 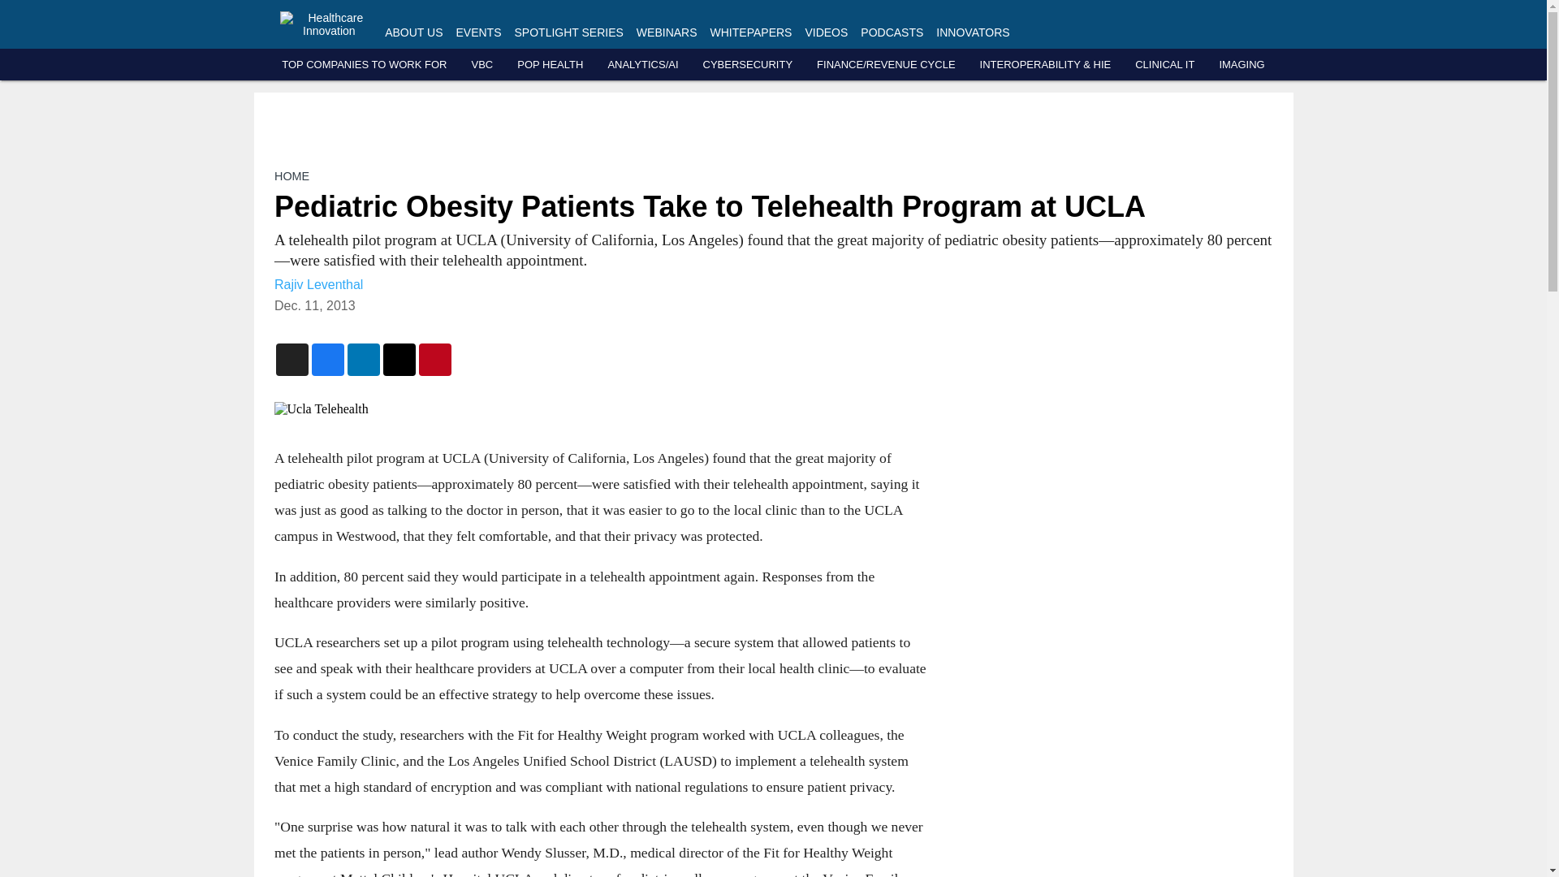 What do you see at coordinates (318, 284) in the screenshot?
I see `Rajiv Leventhal` at bounding box center [318, 284].